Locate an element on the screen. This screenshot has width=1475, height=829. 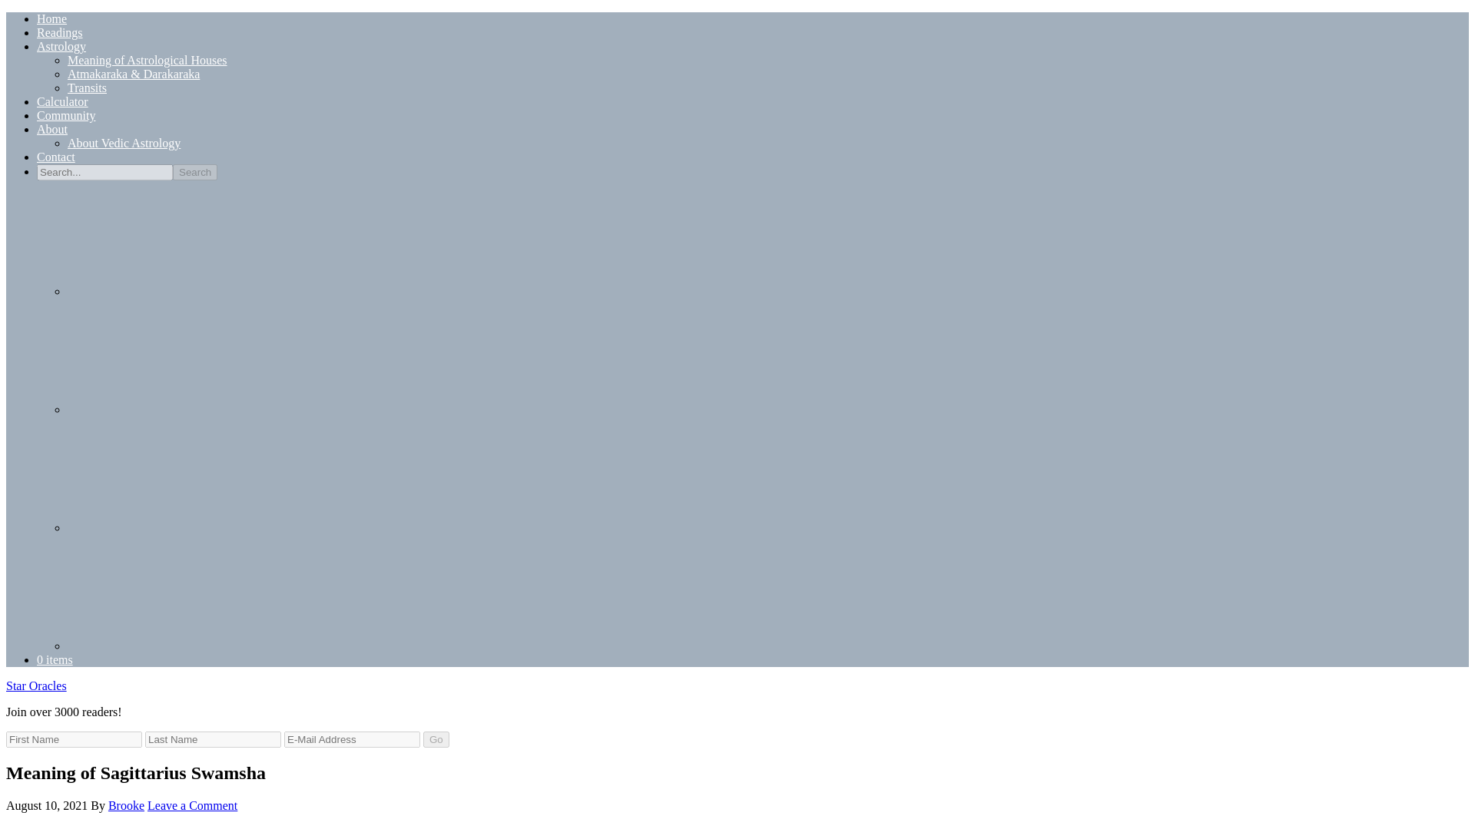
Transits is located at coordinates (87, 88).